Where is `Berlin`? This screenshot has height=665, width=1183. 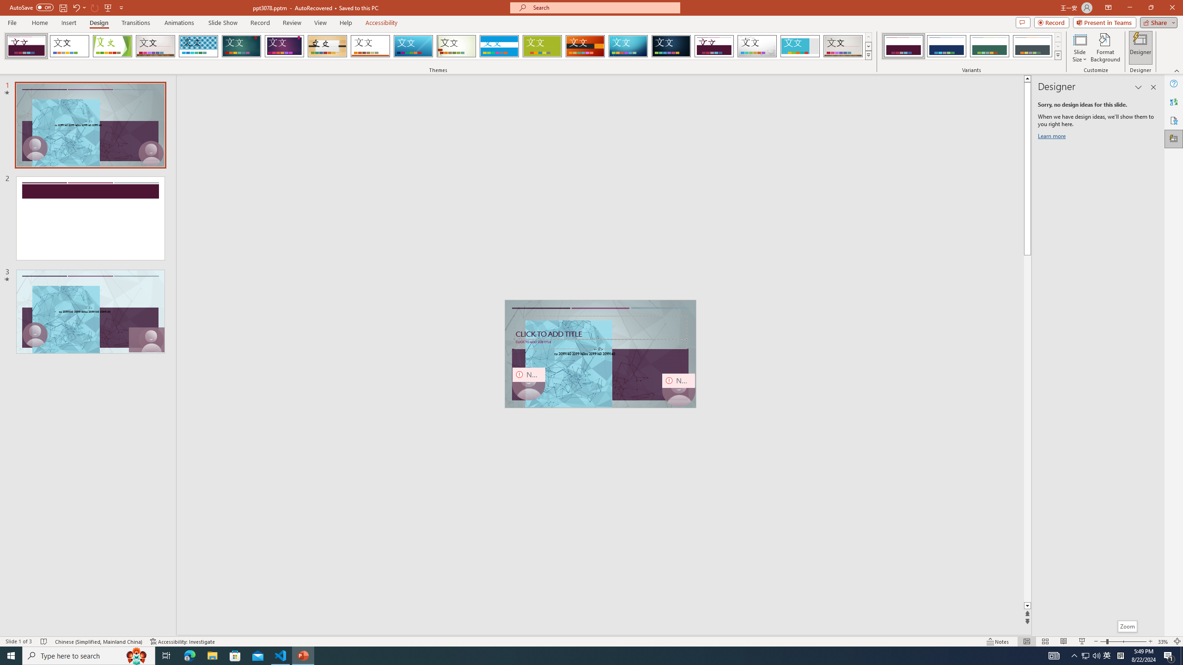
Berlin is located at coordinates (585, 46).